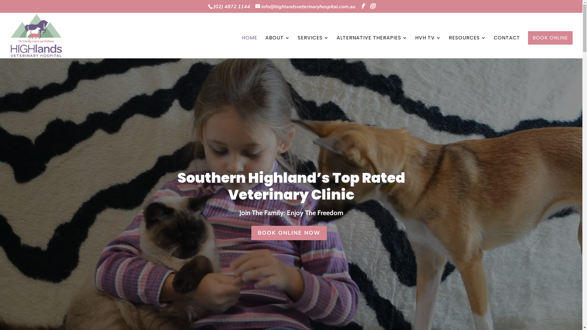  Describe the element at coordinates (550, 38) in the screenshot. I see `BOOK ONLINE` at that location.